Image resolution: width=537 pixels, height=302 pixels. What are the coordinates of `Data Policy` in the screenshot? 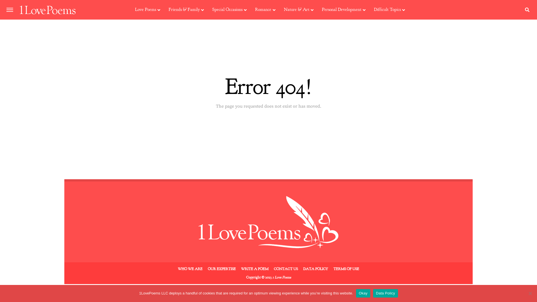 It's located at (385, 293).